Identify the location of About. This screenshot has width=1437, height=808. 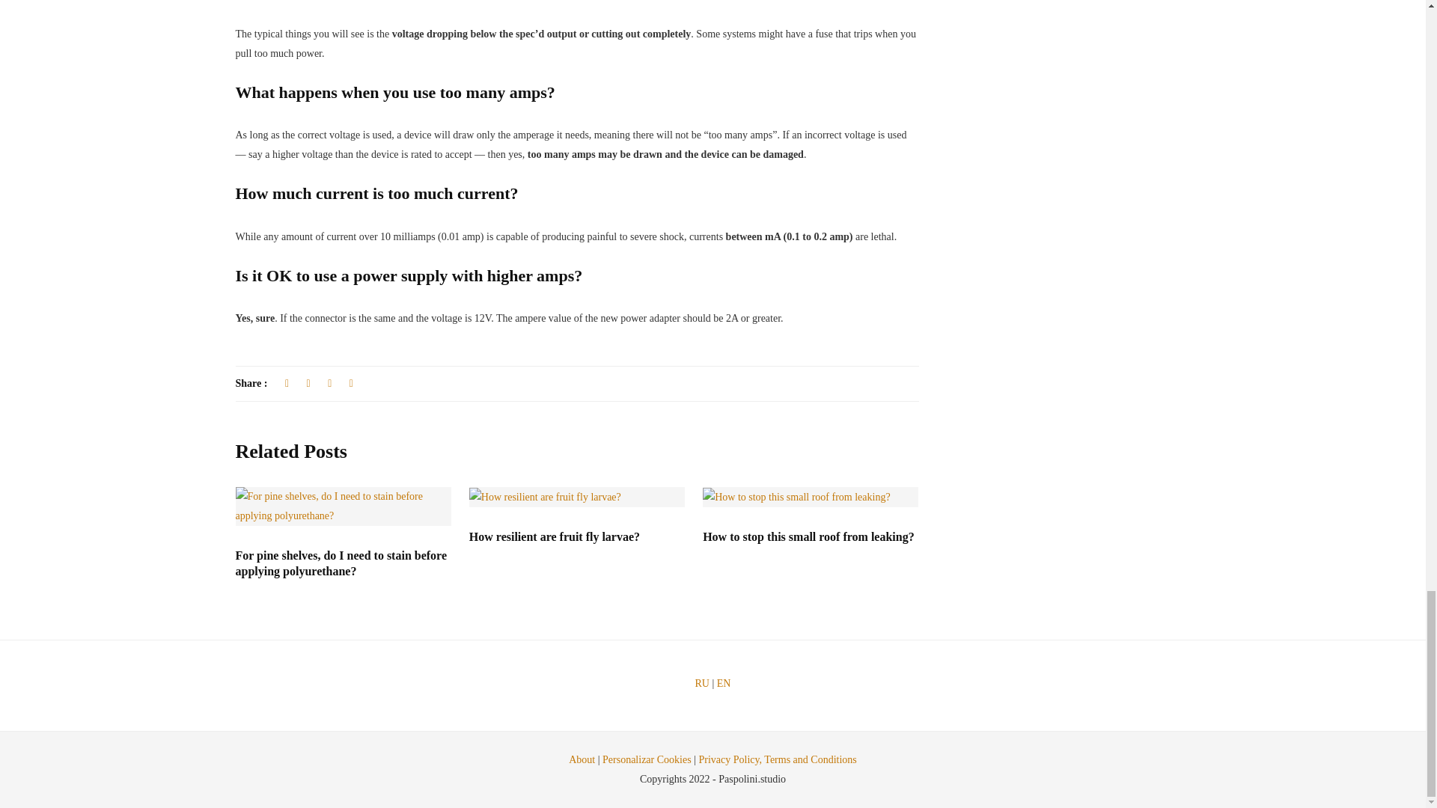
(582, 759).